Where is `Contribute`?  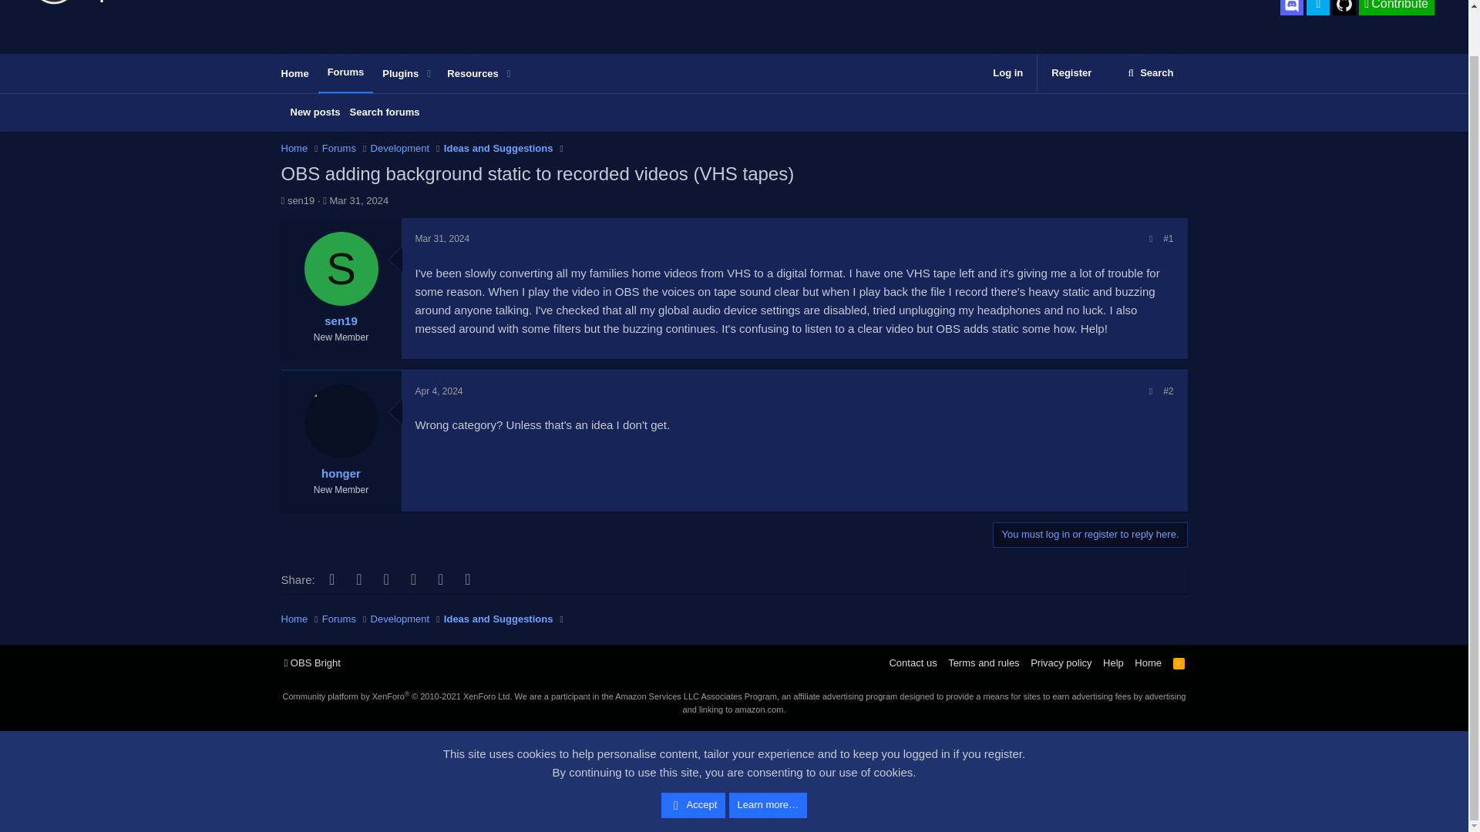 Contribute is located at coordinates (393, 91).